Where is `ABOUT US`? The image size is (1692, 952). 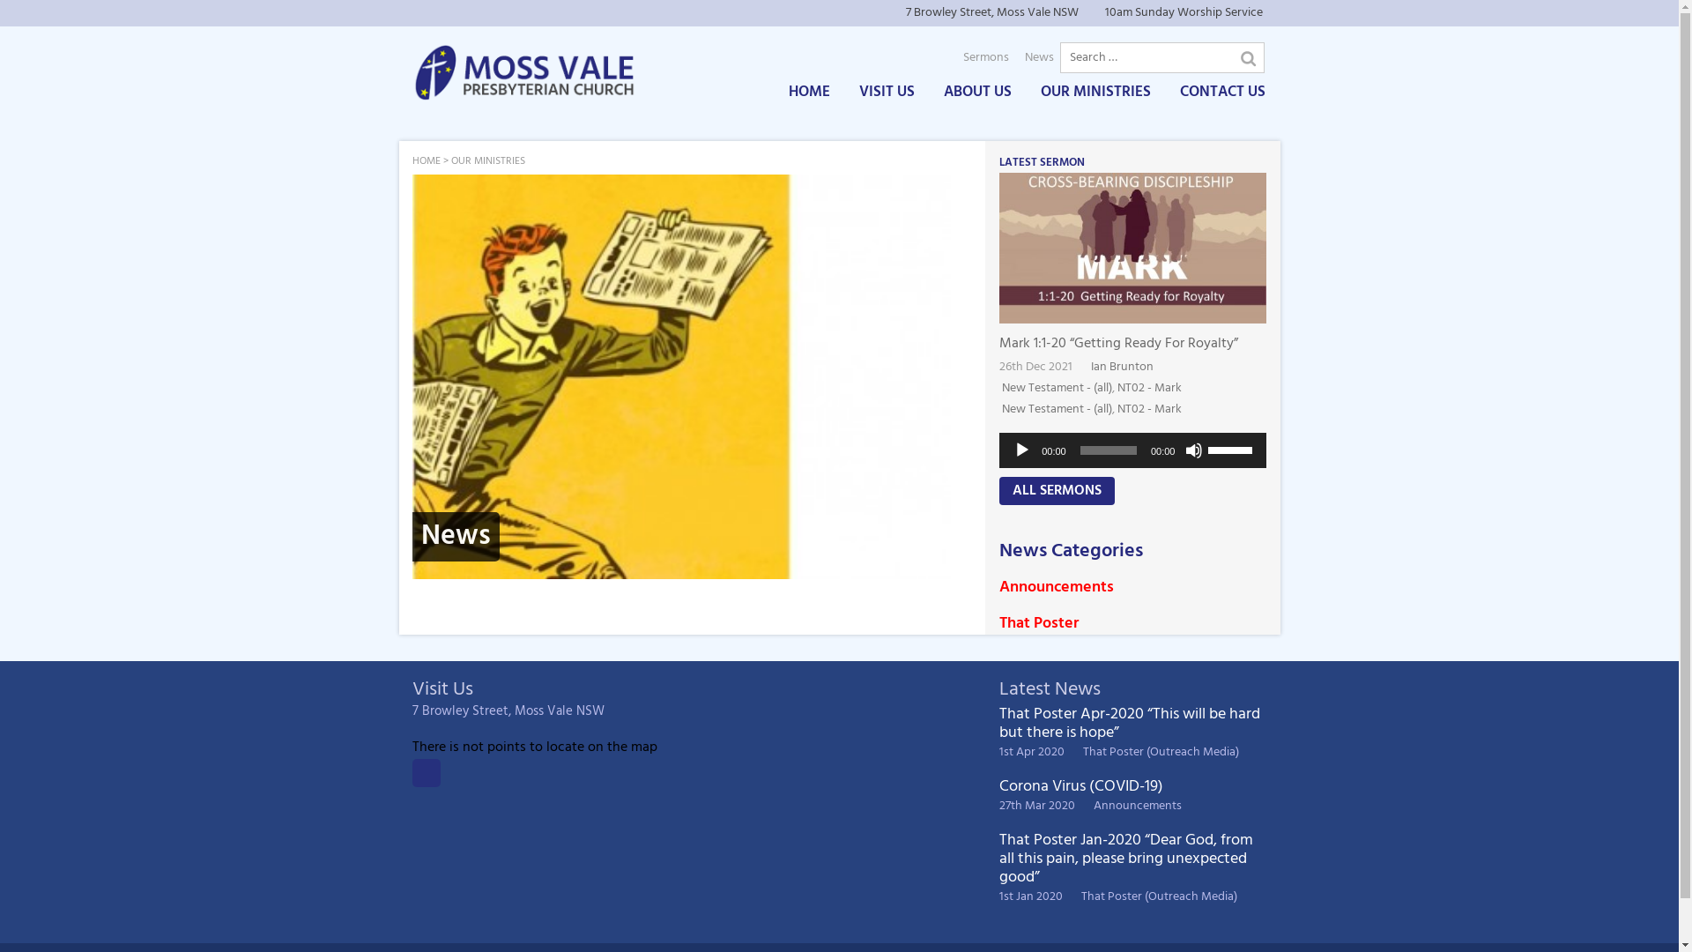
ABOUT US is located at coordinates (976, 93).